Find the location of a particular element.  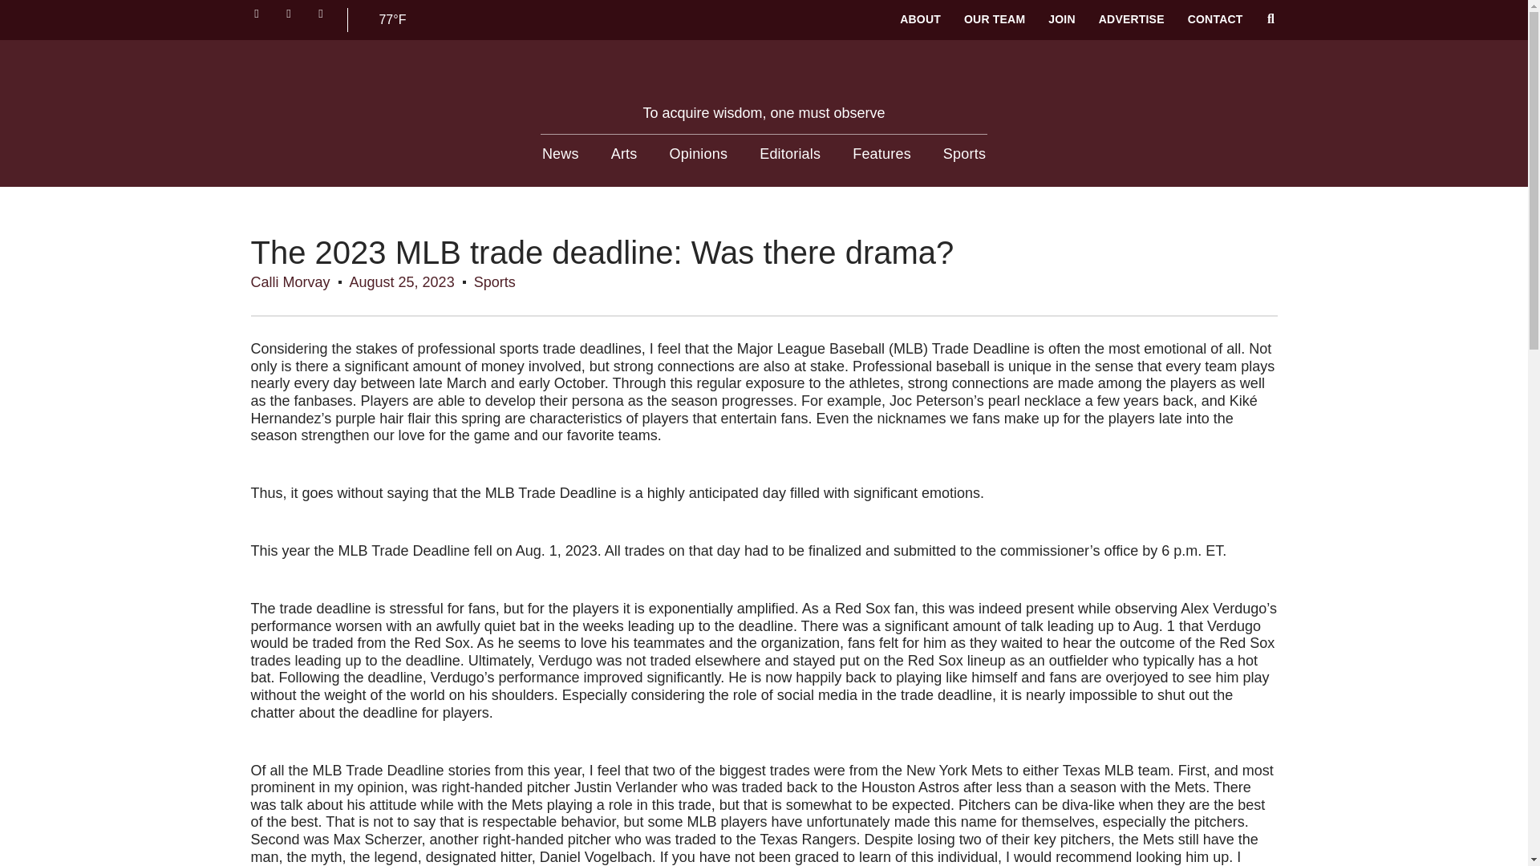

Arts is located at coordinates (624, 154).